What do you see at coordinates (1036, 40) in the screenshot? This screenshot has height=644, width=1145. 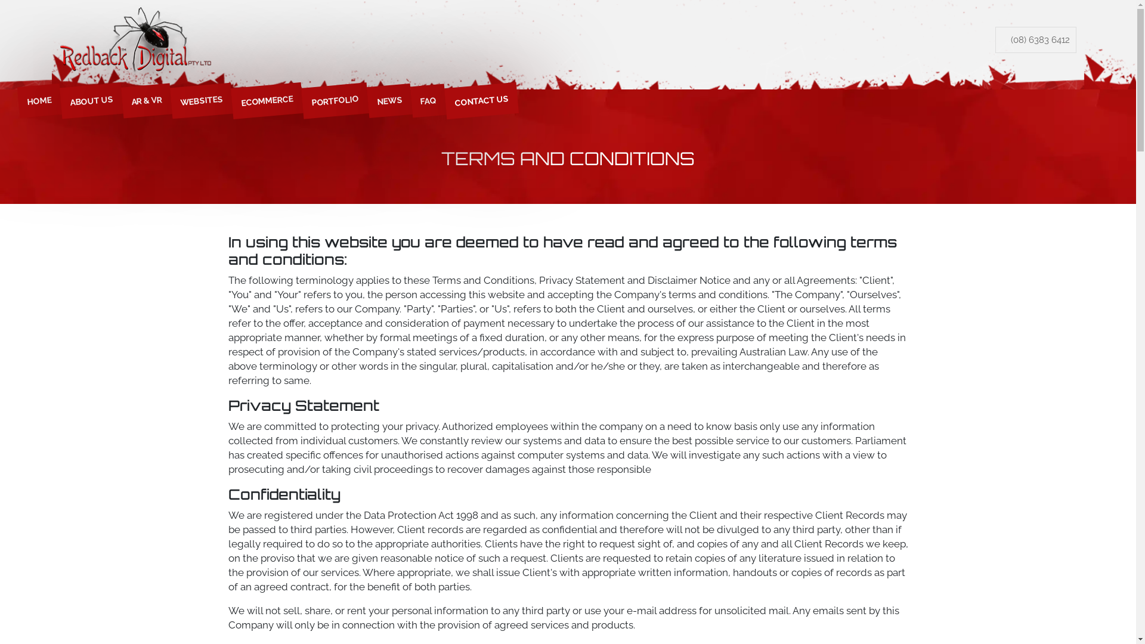 I see `(08) 6383 6412` at bounding box center [1036, 40].